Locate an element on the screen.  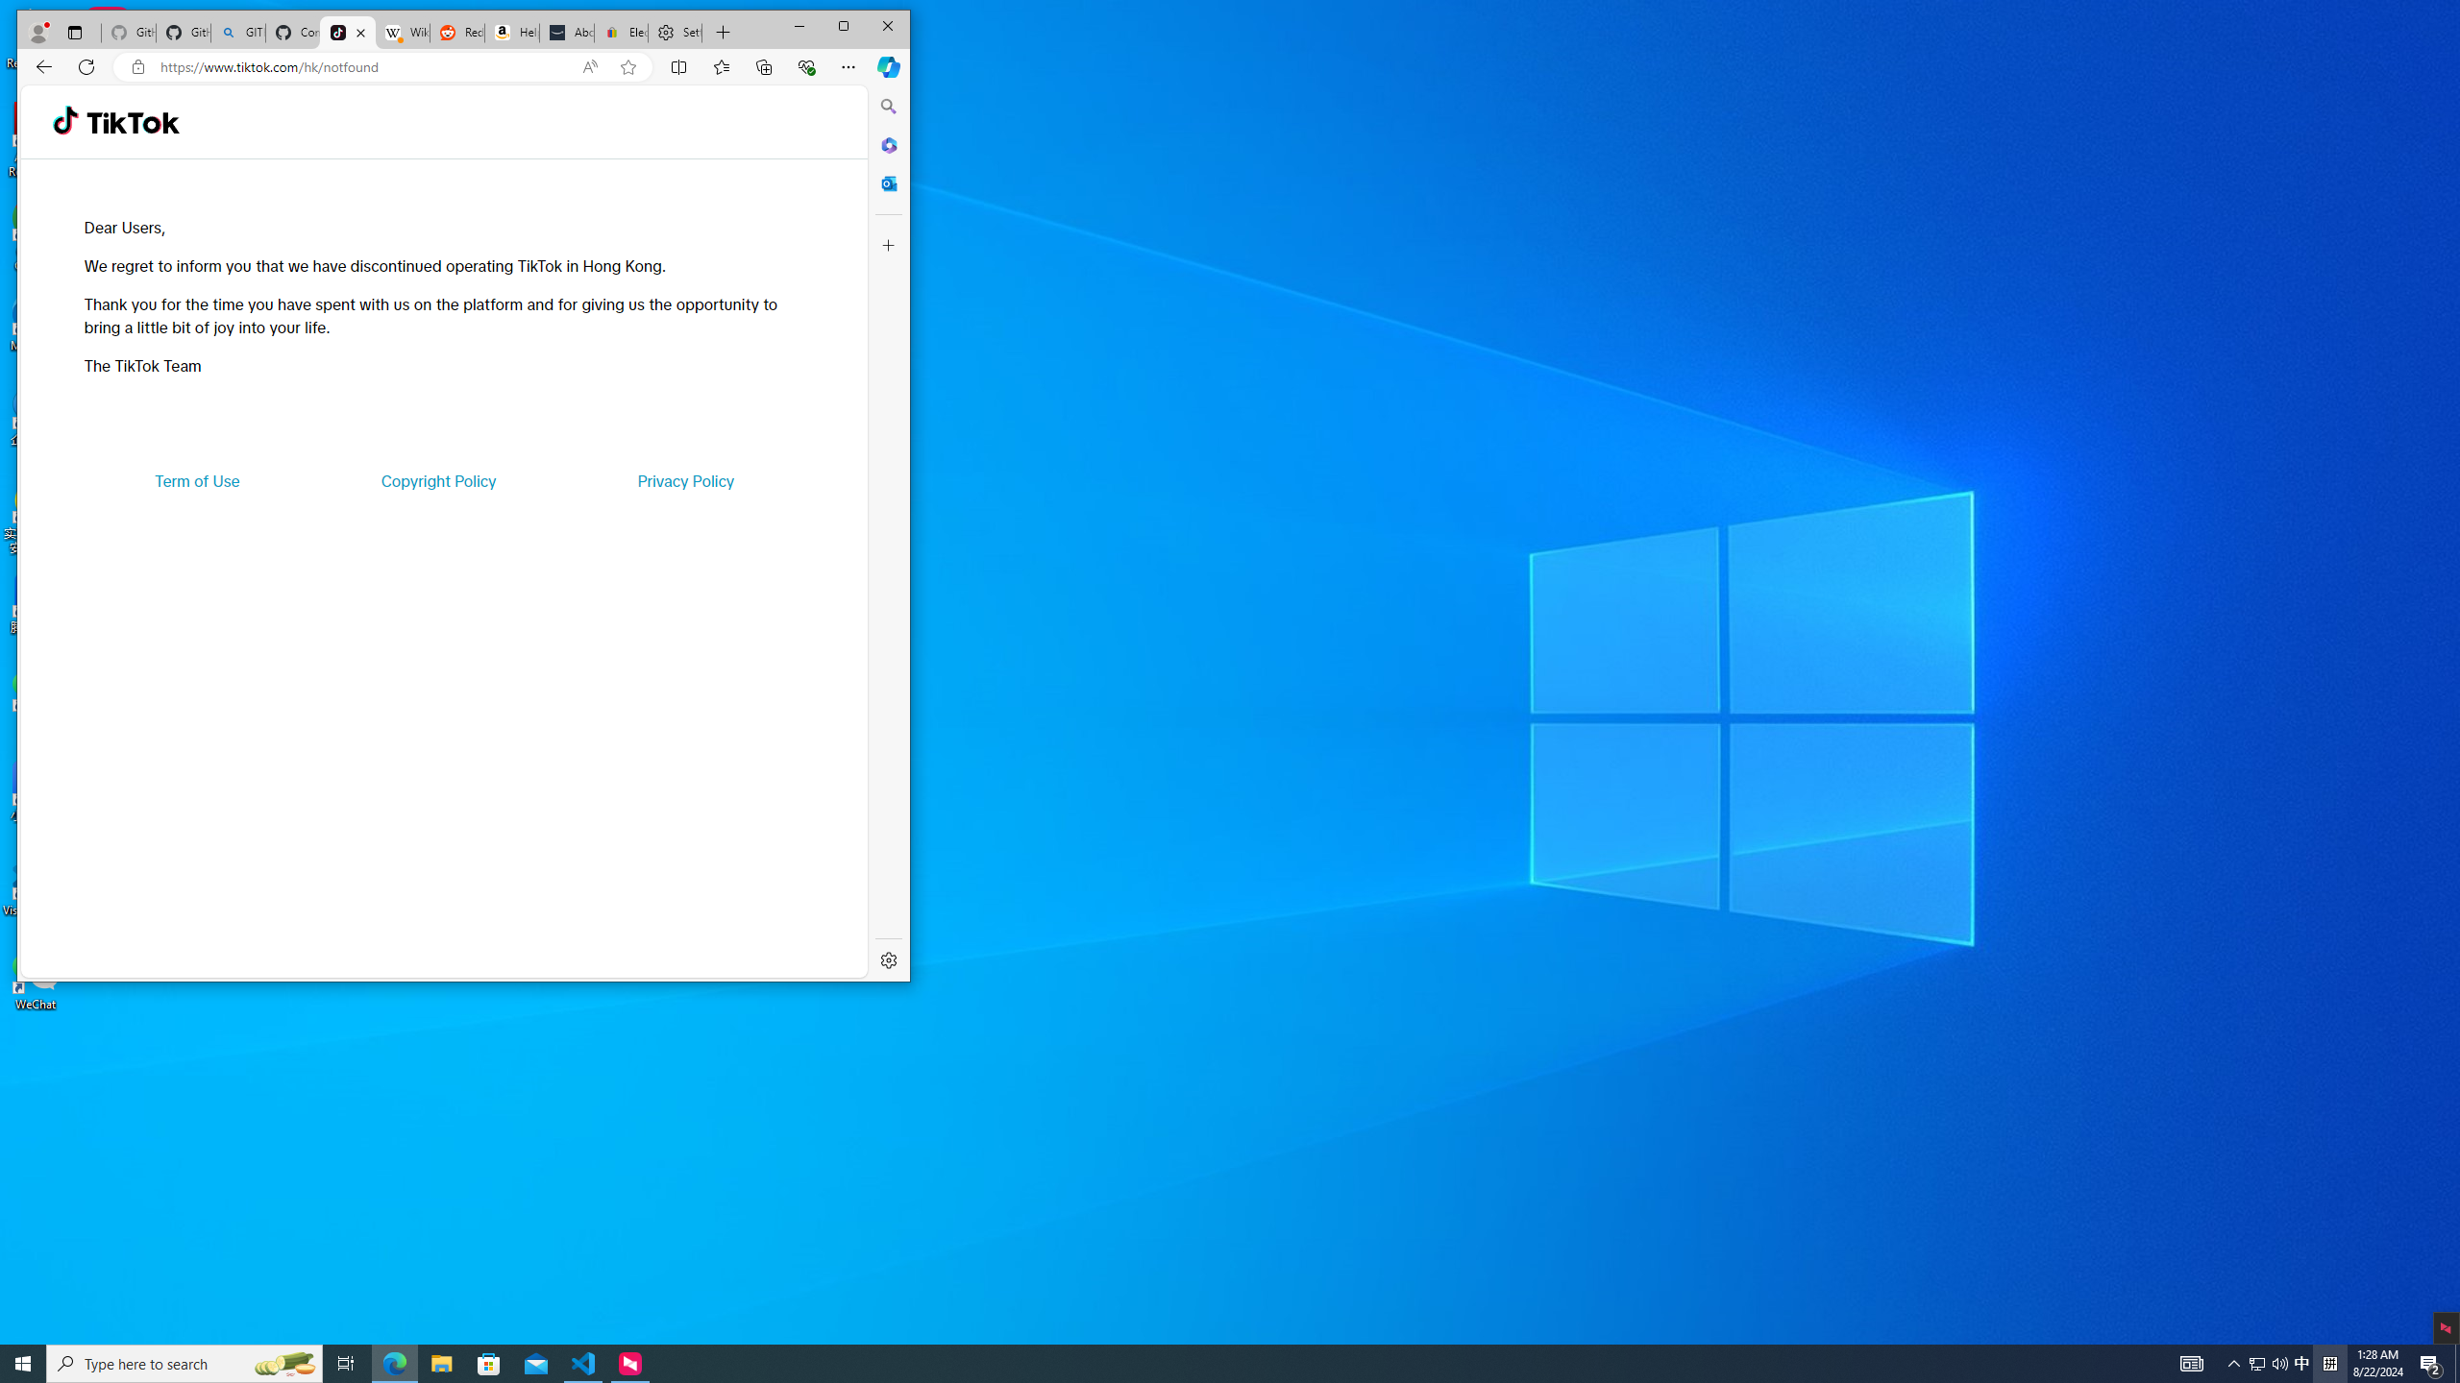
Type here to search is located at coordinates (2302, 1364).